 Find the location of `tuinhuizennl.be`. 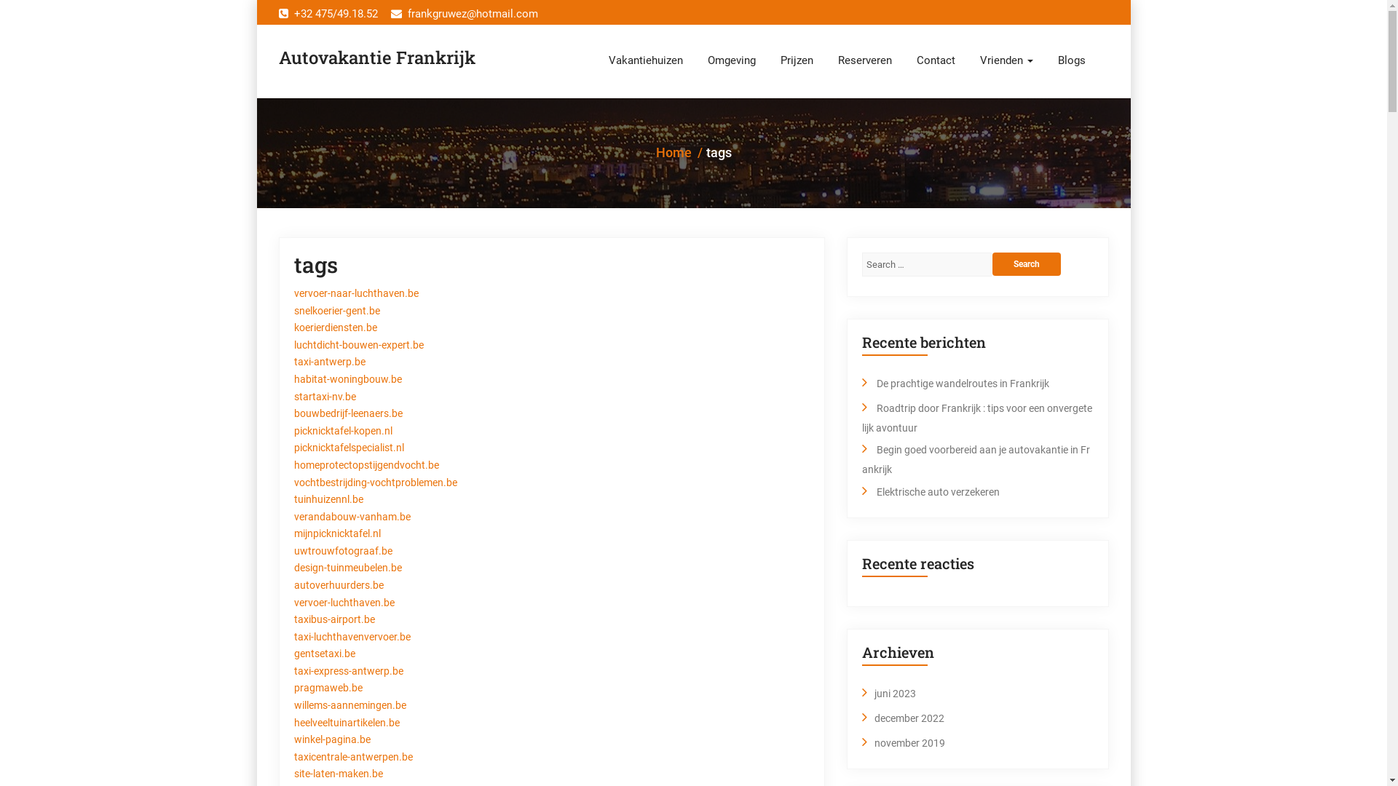

tuinhuizennl.be is located at coordinates (329, 500).